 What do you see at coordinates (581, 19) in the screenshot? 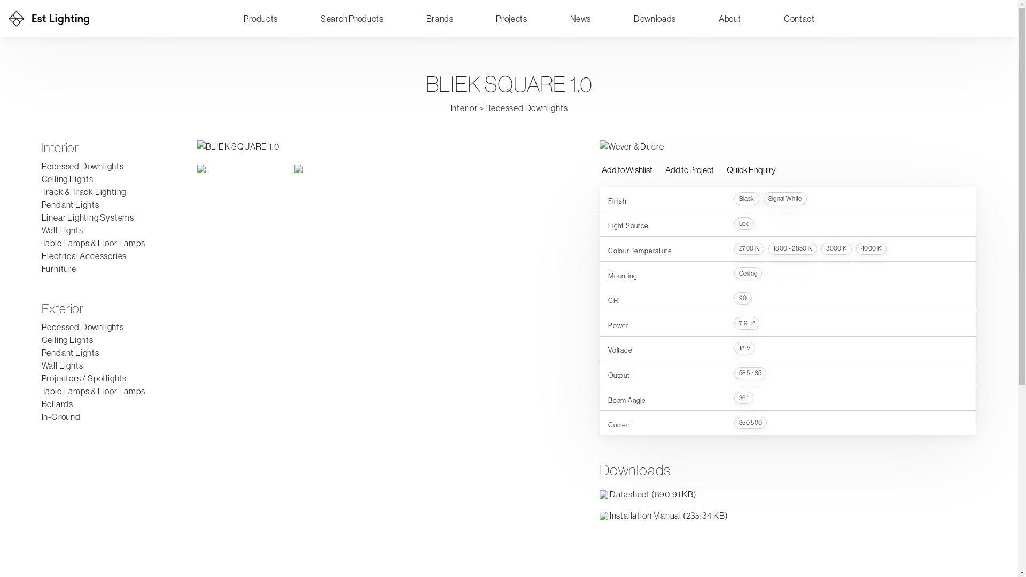
I see `News` at bounding box center [581, 19].